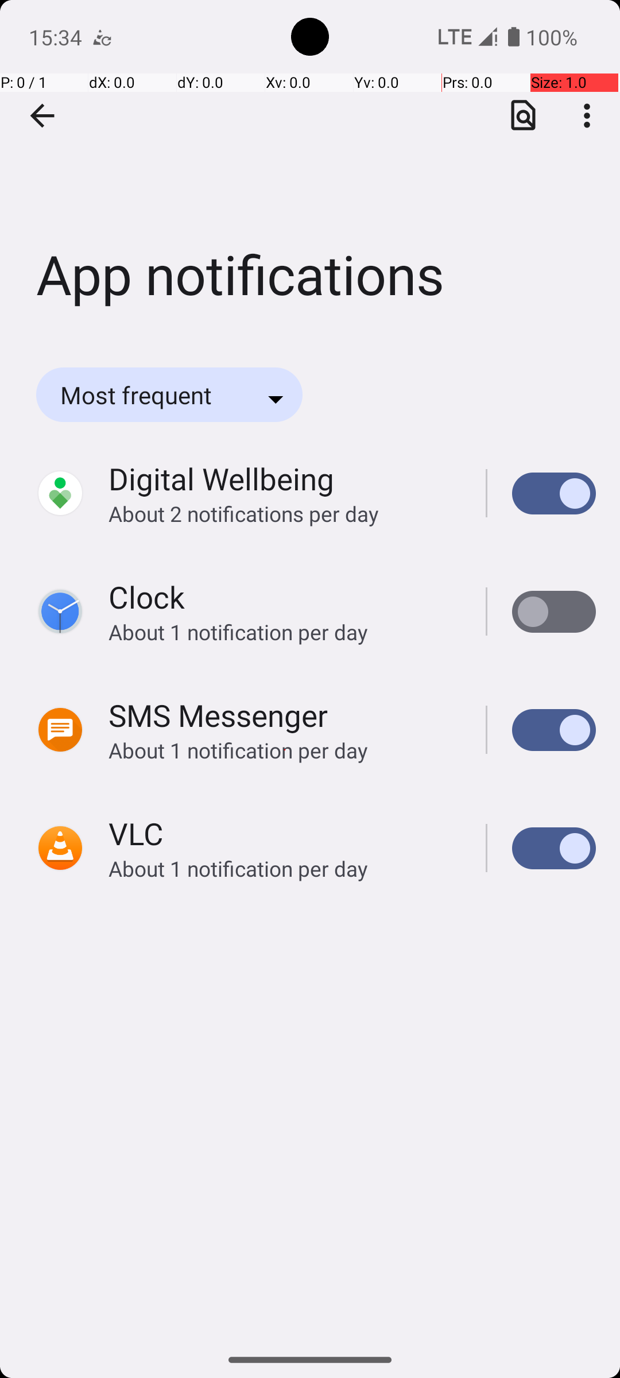  What do you see at coordinates (310, 172) in the screenshot?
I see `App notifications` at bounding box center [310, 172].